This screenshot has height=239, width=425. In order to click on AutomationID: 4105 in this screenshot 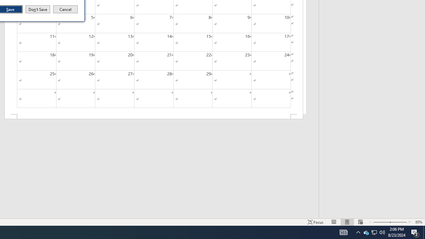, I will do `click(343, 232)`.